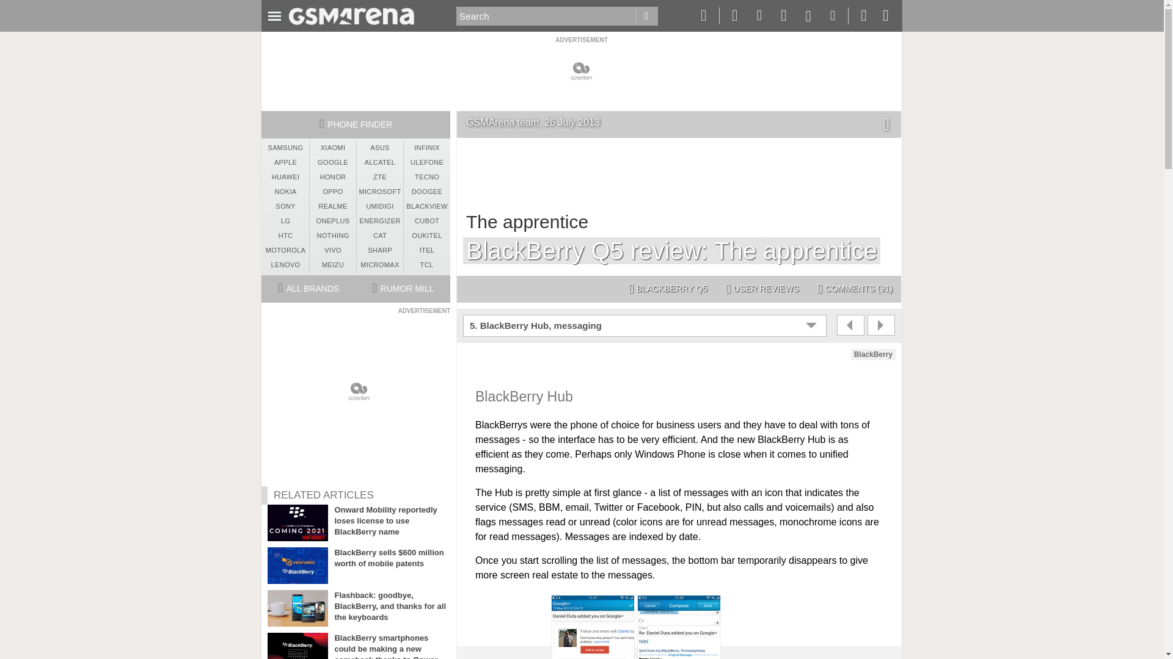 The height and width of the screenshot is (659, 1173). Describe the element at coordinates (850, 325) in the screenshot. I see `Previous page` at that location.